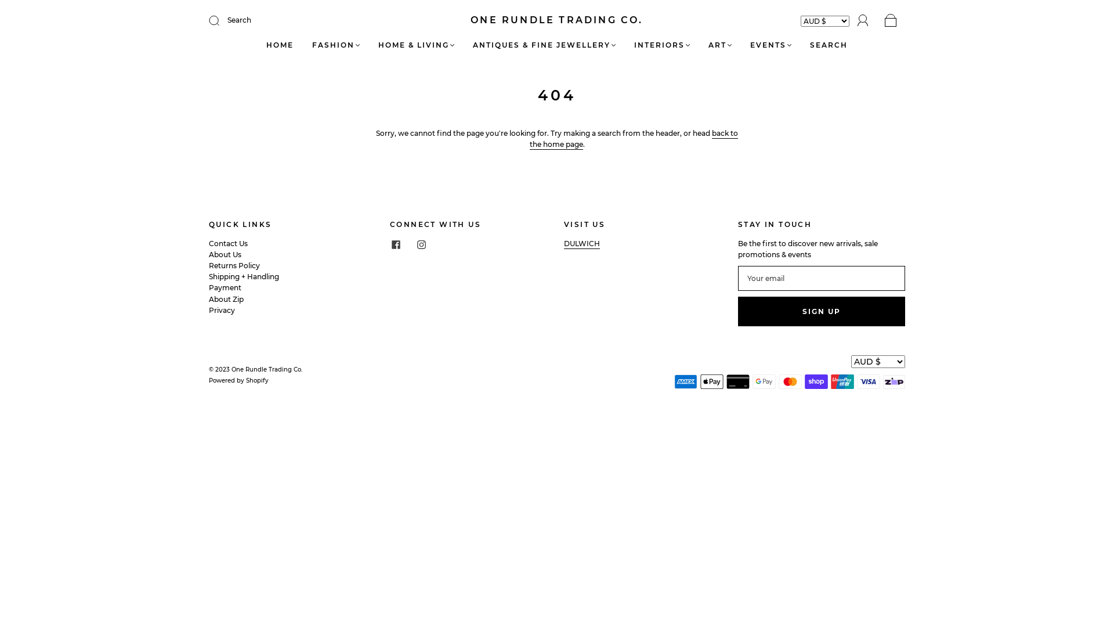 The height and width of the screenshot is (627, 1114). What do you see at coordinates (557, 20) in the screenshot?
I see `ONE RUNDLE TRADING CO.` at bounding box center [557, 20].